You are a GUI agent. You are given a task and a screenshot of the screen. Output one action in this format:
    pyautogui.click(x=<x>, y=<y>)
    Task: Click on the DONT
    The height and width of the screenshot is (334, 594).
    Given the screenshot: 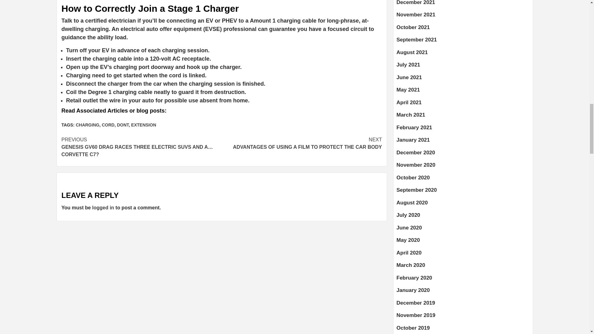 What is the action you would take?
    pyautogui.click(x=123, y=125)
    